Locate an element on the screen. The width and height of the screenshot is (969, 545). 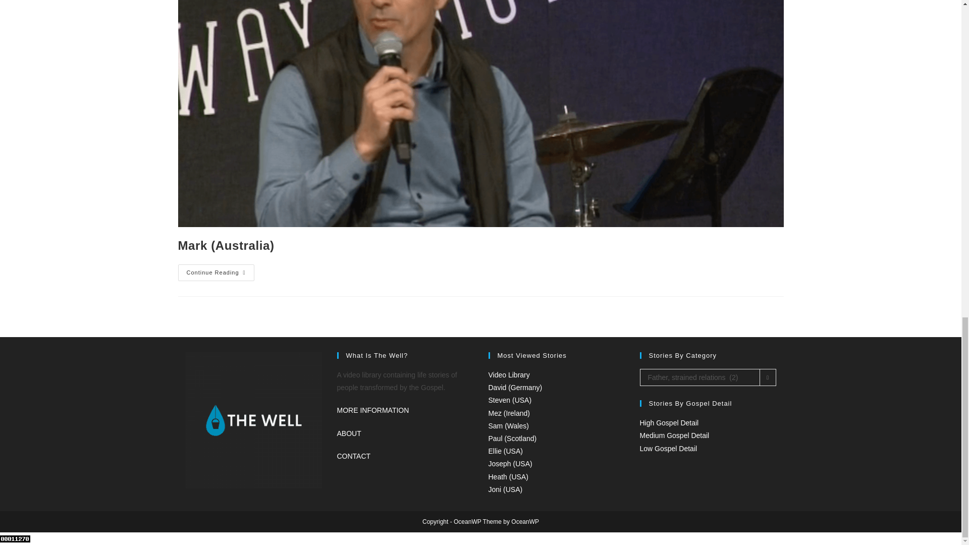
ABOUT is located at coordinates (349, 433).